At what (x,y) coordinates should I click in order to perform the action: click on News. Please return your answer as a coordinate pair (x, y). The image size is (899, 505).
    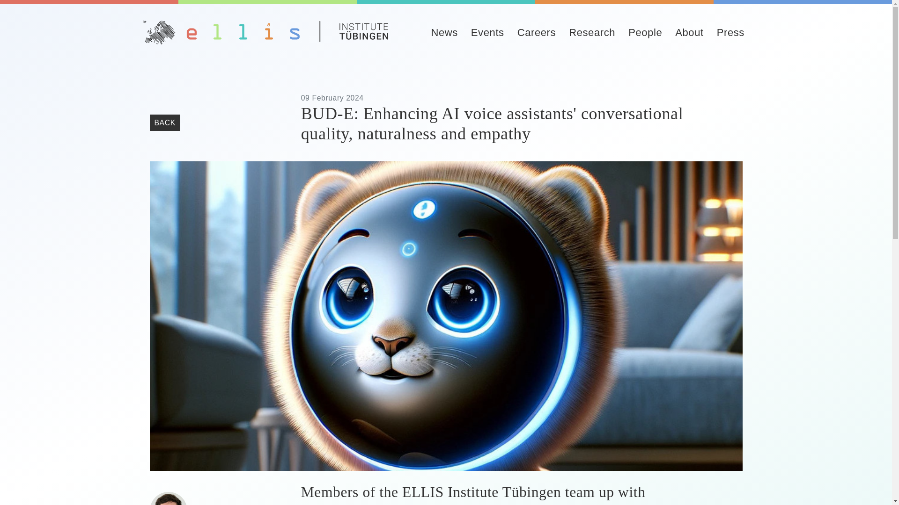
    Looking at the image, I should click on (444, 32).